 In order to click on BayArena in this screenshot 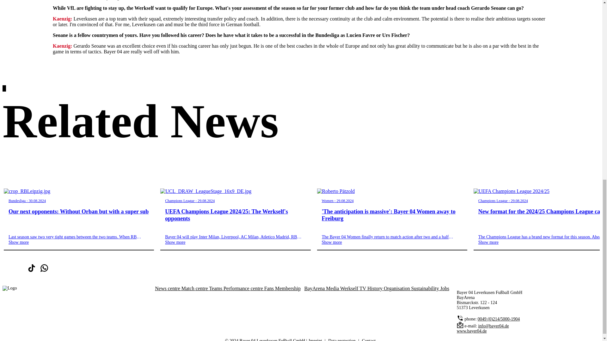, I will do `click(315, 289)`.